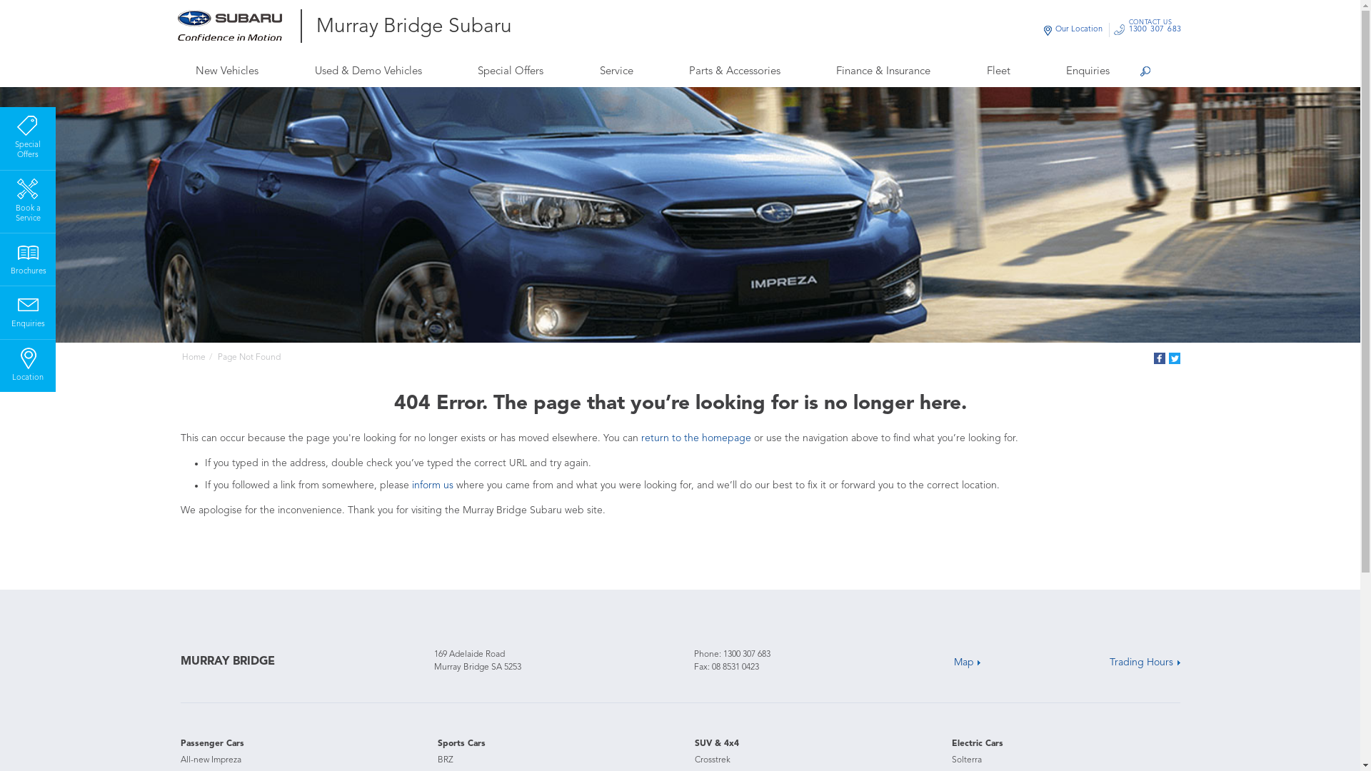 This screenshot has width=1371, height=771. What do you see at coordinates (461, 744) in the screenshot?
I see `Sports Cars` at bounding box center [461, 744].